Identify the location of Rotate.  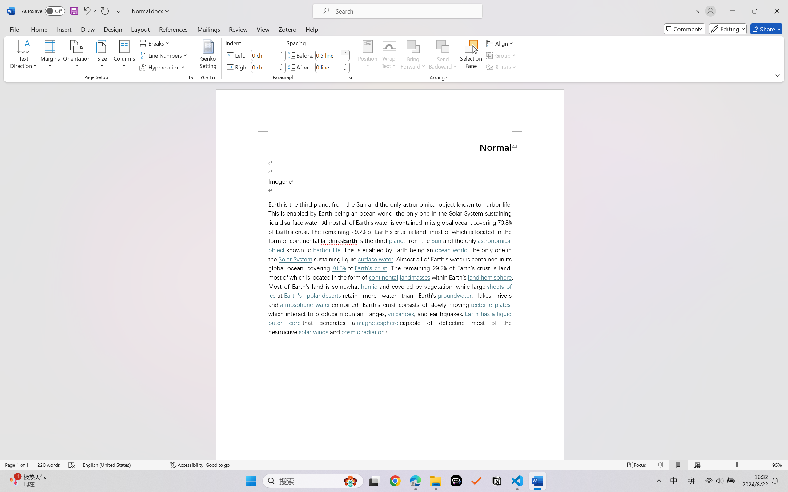
(502, 67).